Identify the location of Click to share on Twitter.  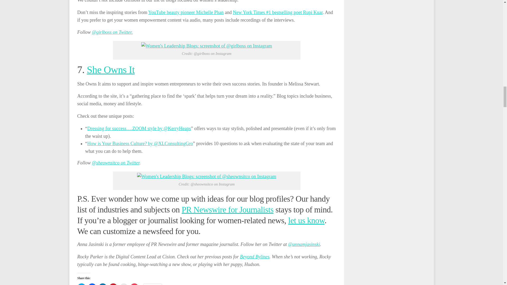
(81, 284).